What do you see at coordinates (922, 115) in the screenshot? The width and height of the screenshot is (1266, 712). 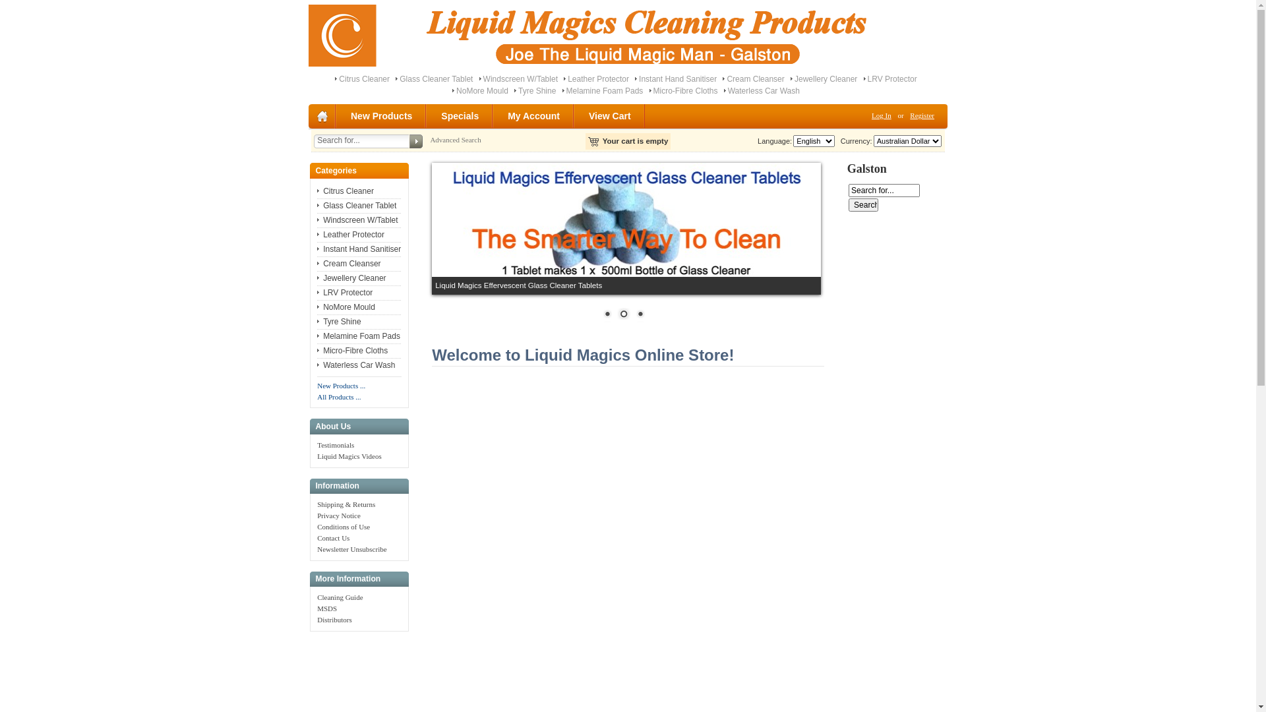 I see `Register` at bounding box center [922, 115].